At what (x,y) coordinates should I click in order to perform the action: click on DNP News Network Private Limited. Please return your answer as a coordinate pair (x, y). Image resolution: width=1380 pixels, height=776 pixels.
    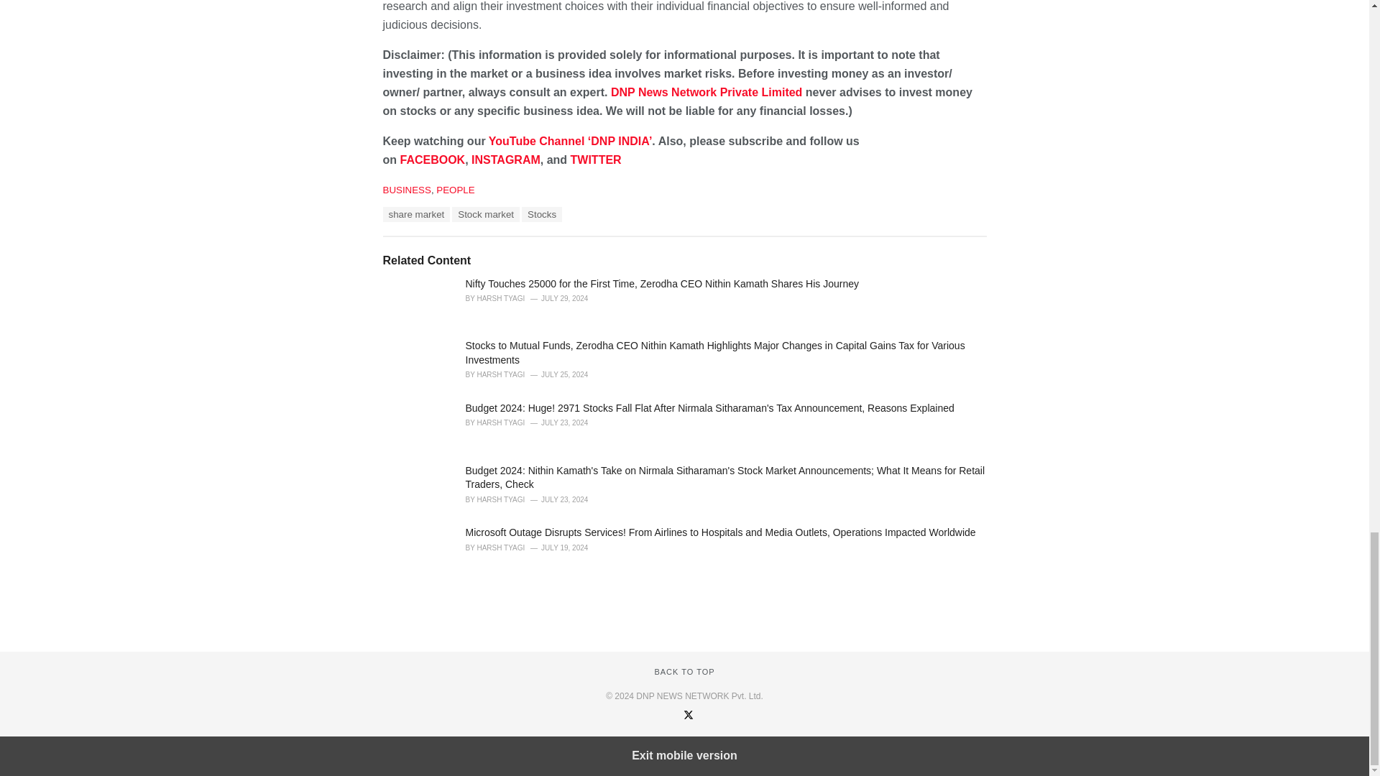
    Looking at the image, I should click on (706, 131).